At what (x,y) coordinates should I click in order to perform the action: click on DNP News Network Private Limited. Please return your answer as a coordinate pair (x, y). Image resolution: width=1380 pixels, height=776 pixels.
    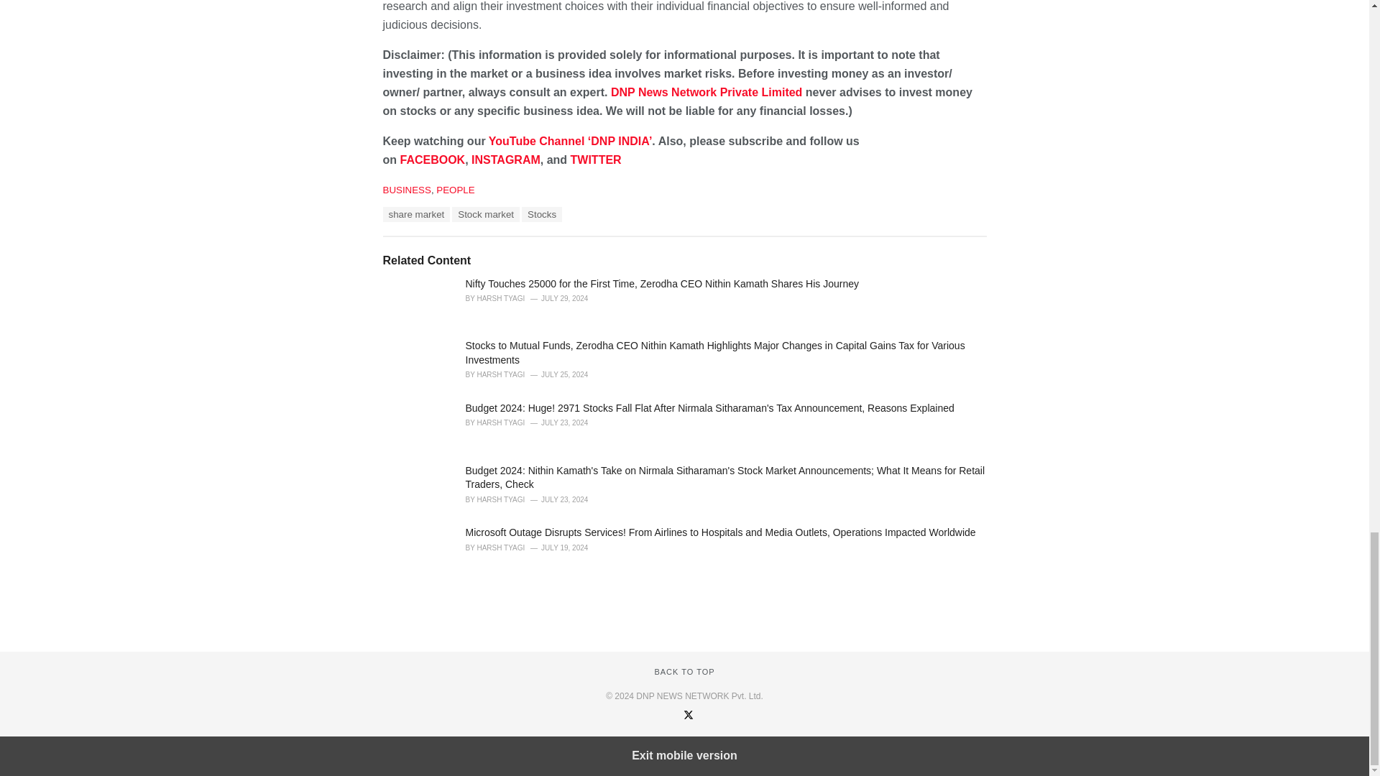
    Looking at the image, I should click on (706, 131).